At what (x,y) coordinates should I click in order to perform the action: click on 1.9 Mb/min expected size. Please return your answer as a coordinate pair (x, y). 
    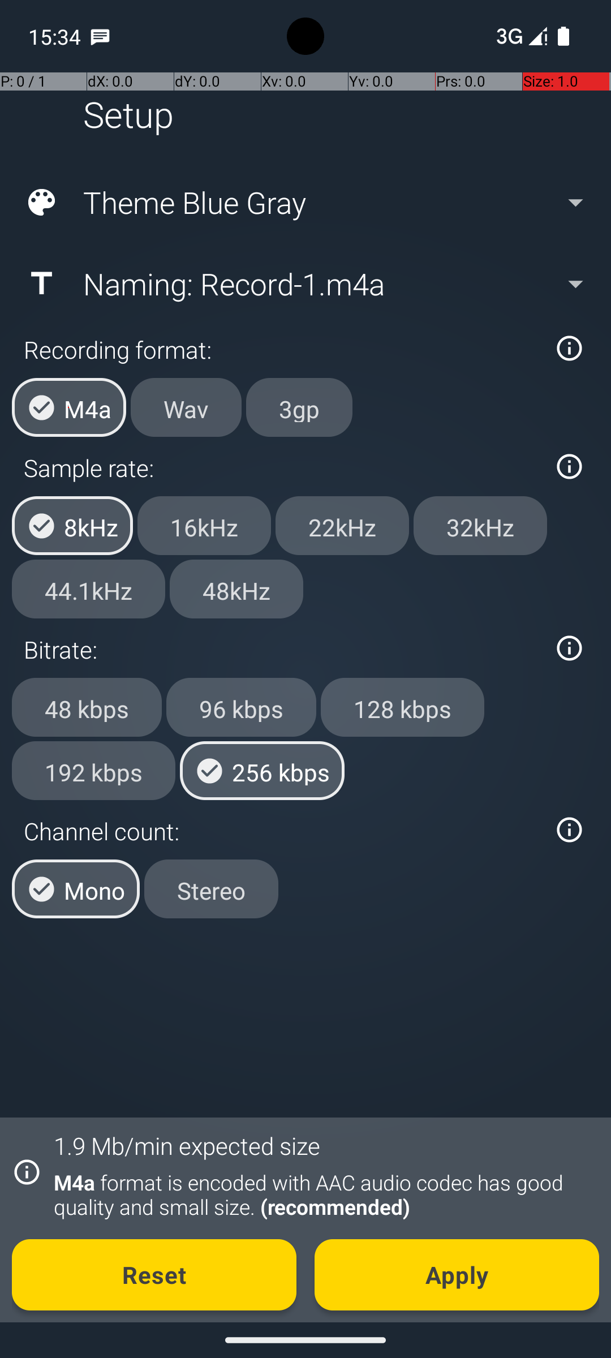
    Looking at the image, I should click on (187, 1145).